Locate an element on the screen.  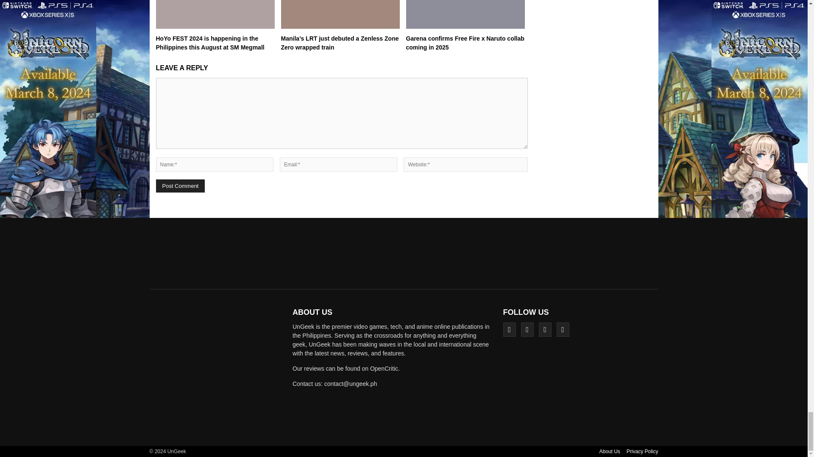
Post Comment is located at coordinates (181, 186).